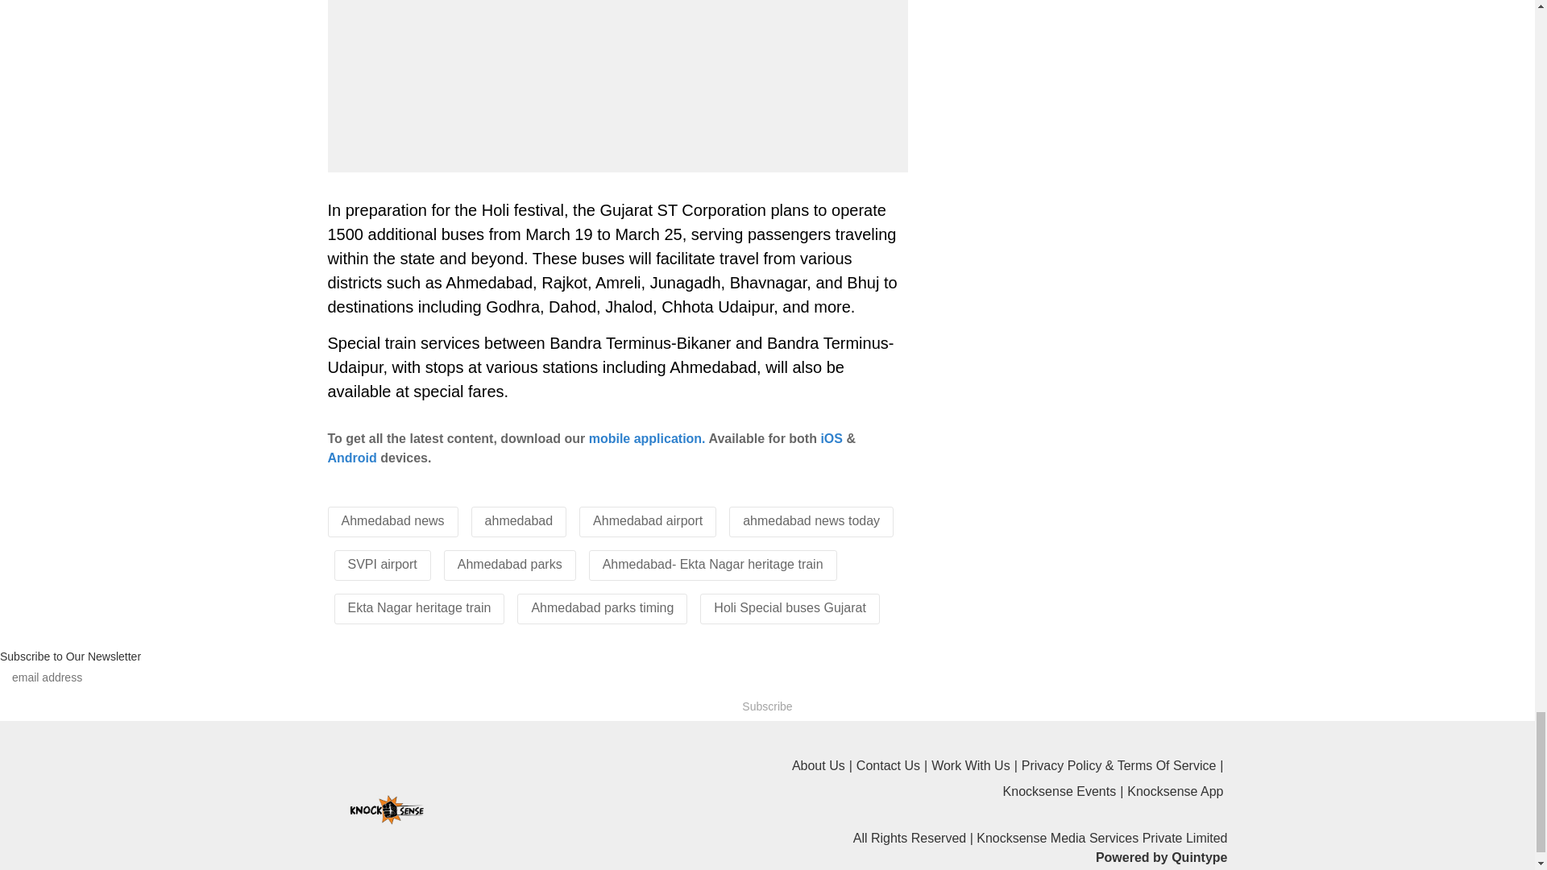 Image resolution: width=1547 pixels, height=870 pixels. I want to click on mobile application., so click(647, 438).